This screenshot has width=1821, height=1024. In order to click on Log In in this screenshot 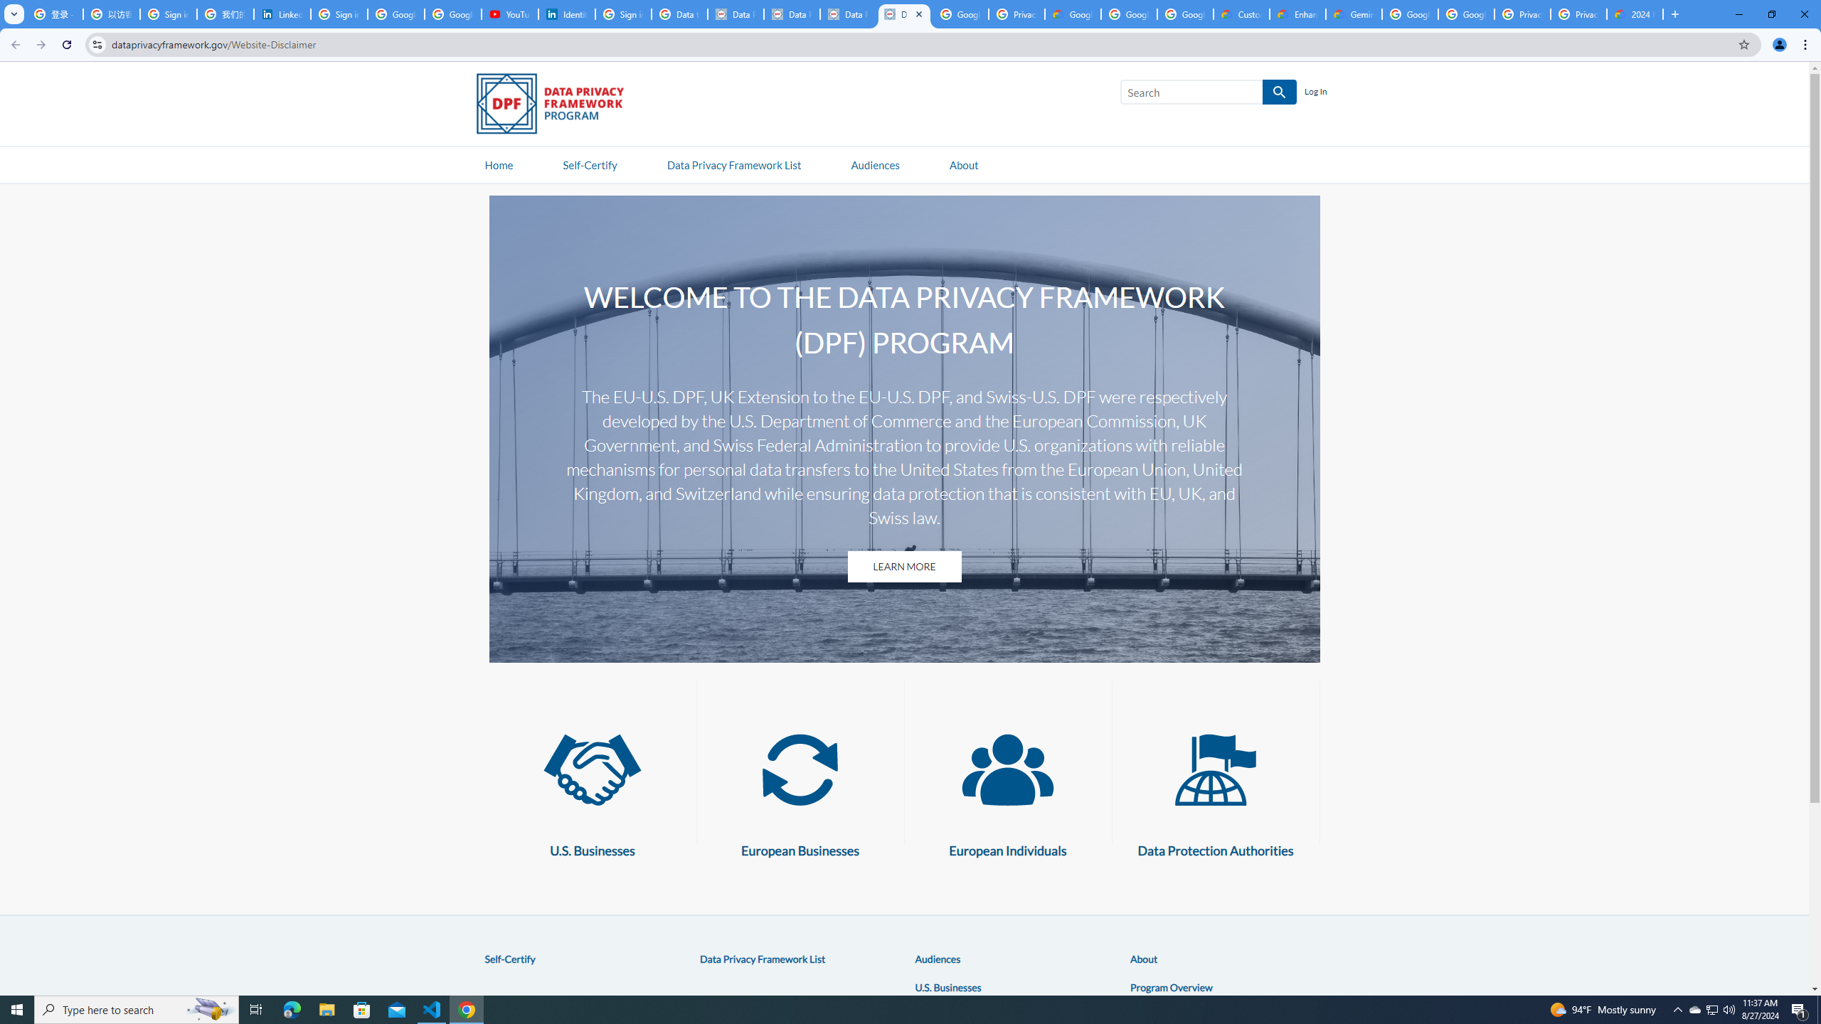, I will do `click(1315, 92)`.